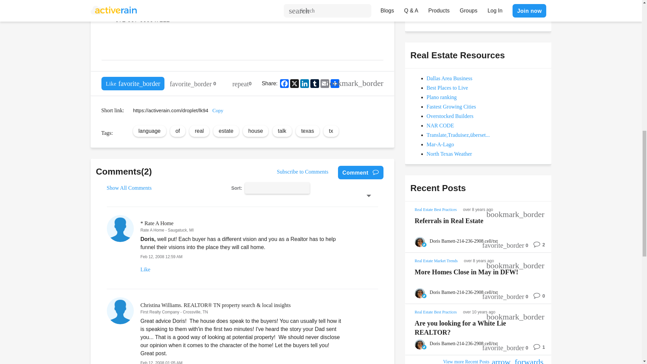  What do you see at coordinates (282, 131) in the screenshot?
I see `talk` at bounding box center [282, 131].